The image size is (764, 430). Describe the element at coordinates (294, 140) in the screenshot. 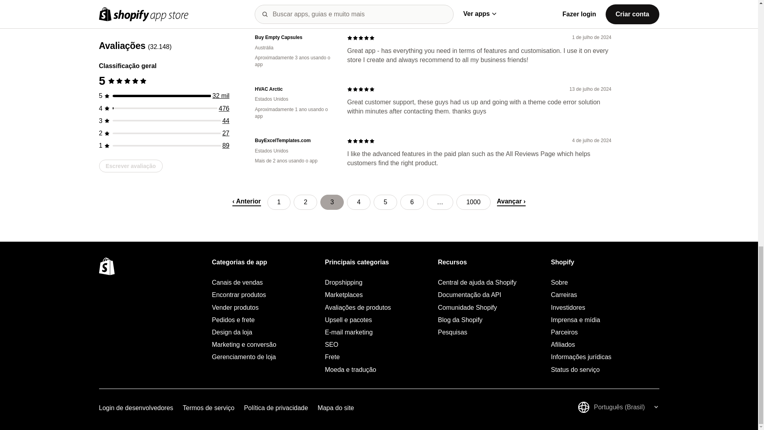

I see `BuyExcelTemplates.com` at that location.